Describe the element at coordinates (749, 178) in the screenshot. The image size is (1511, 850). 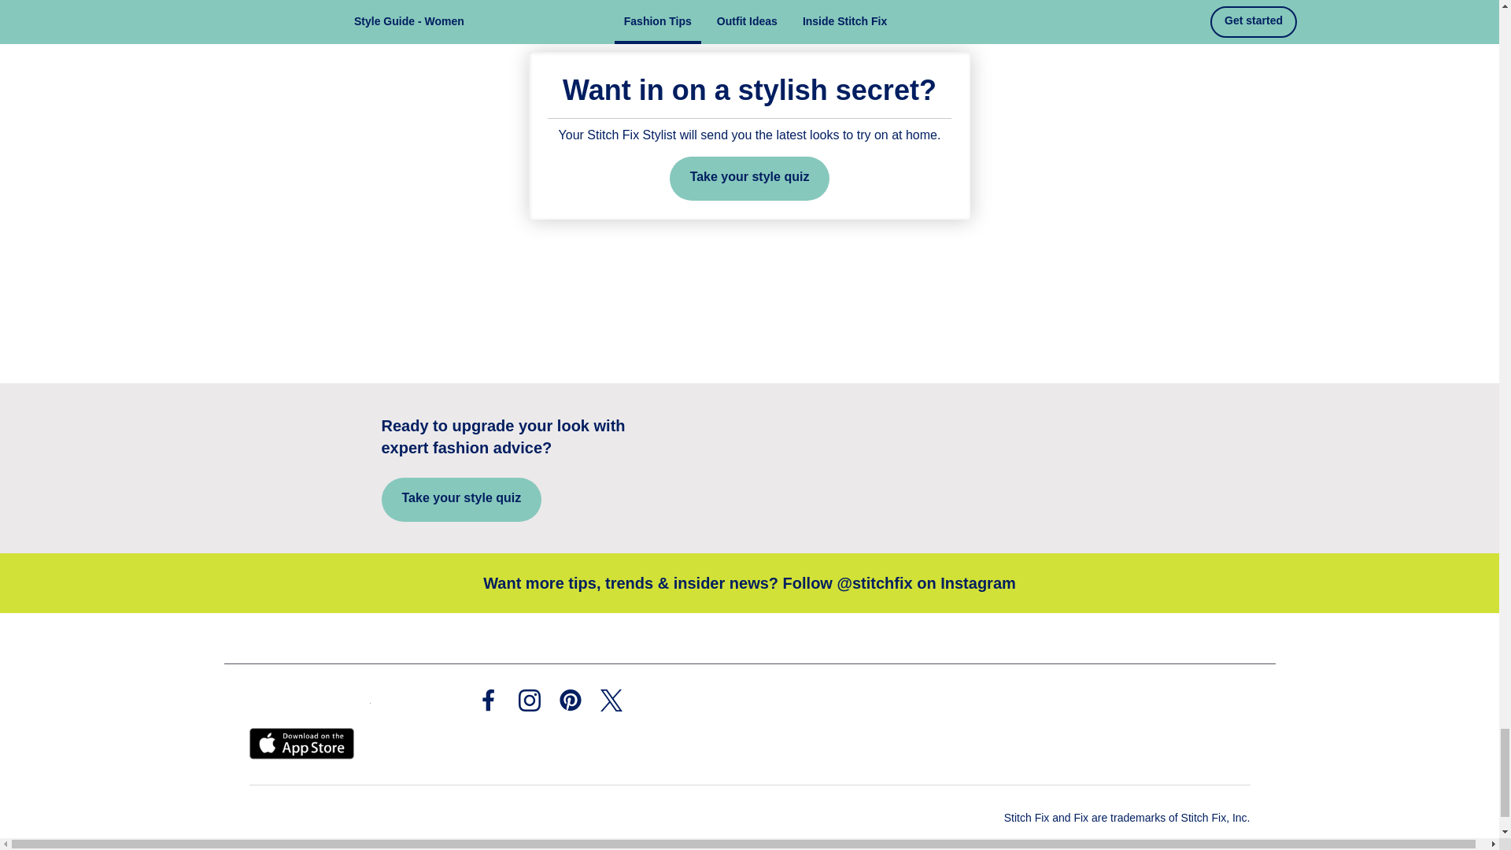
I see `Take your style quiz` at that location.